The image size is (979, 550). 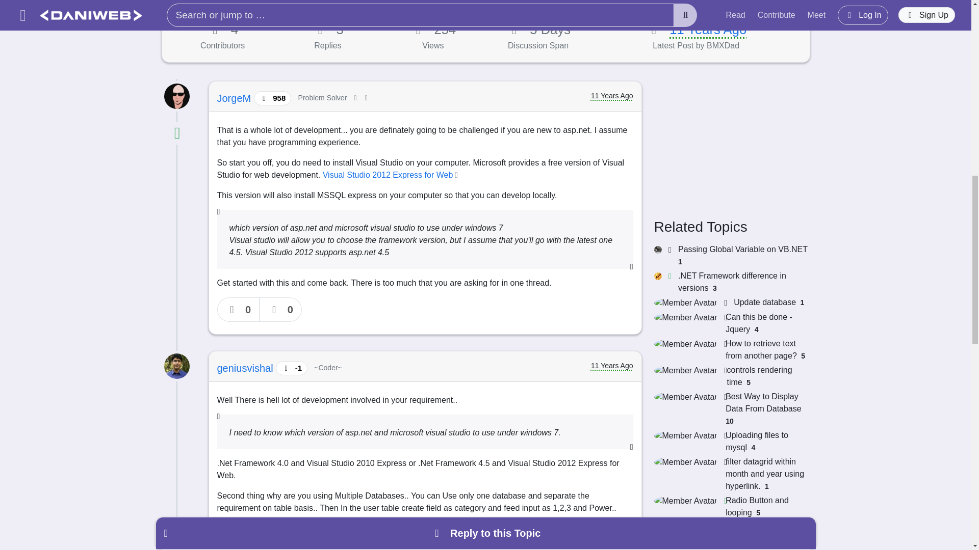 I want to click on 0, so click(x=239, y=310).